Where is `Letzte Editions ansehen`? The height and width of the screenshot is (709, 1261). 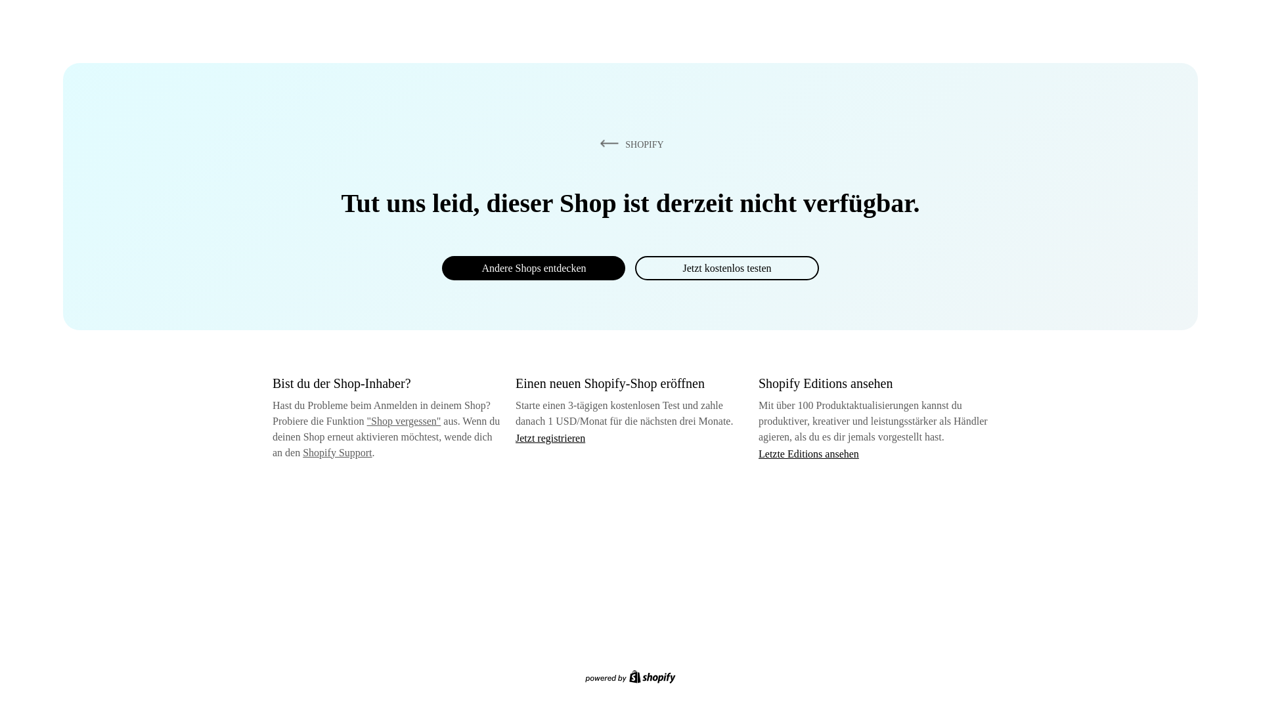
Letzte Editions ansehen is located at coordinates (808, 453).